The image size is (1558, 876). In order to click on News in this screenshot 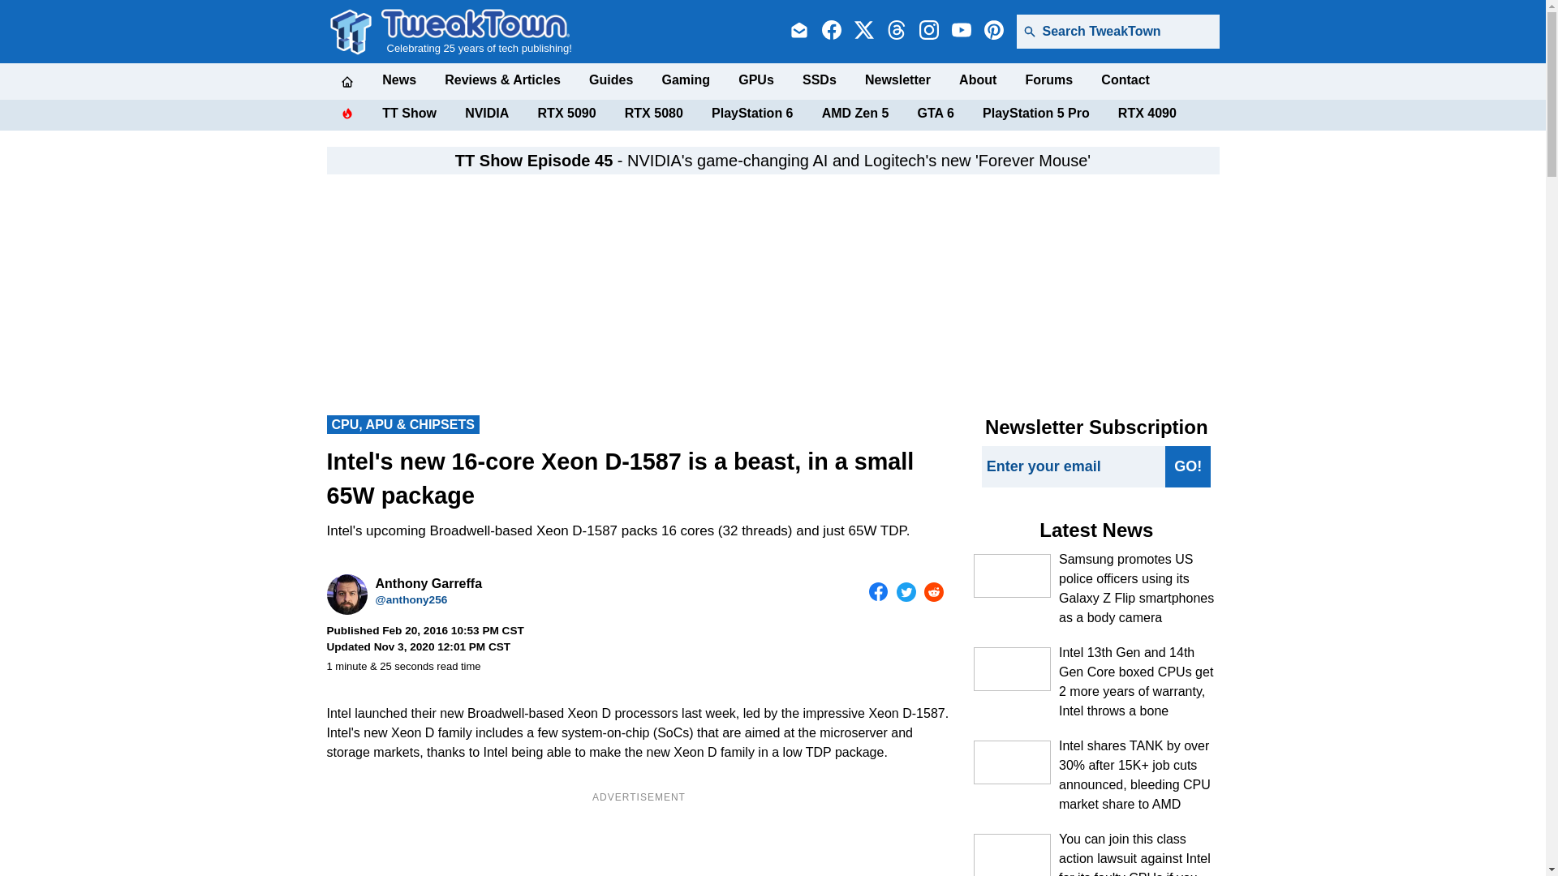, I will do `click(398, 79)`.